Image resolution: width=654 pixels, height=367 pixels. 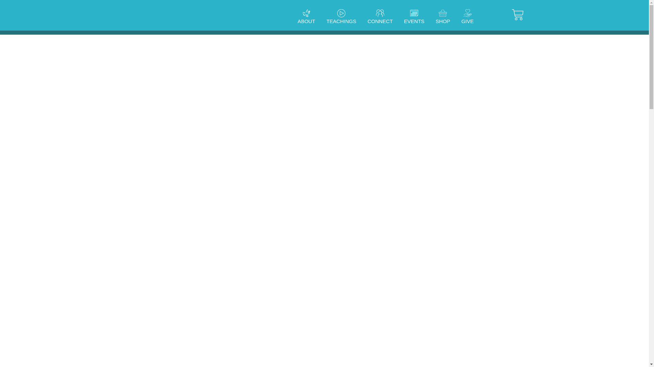 I want to click on SHOP, so click(x=443, y=21).